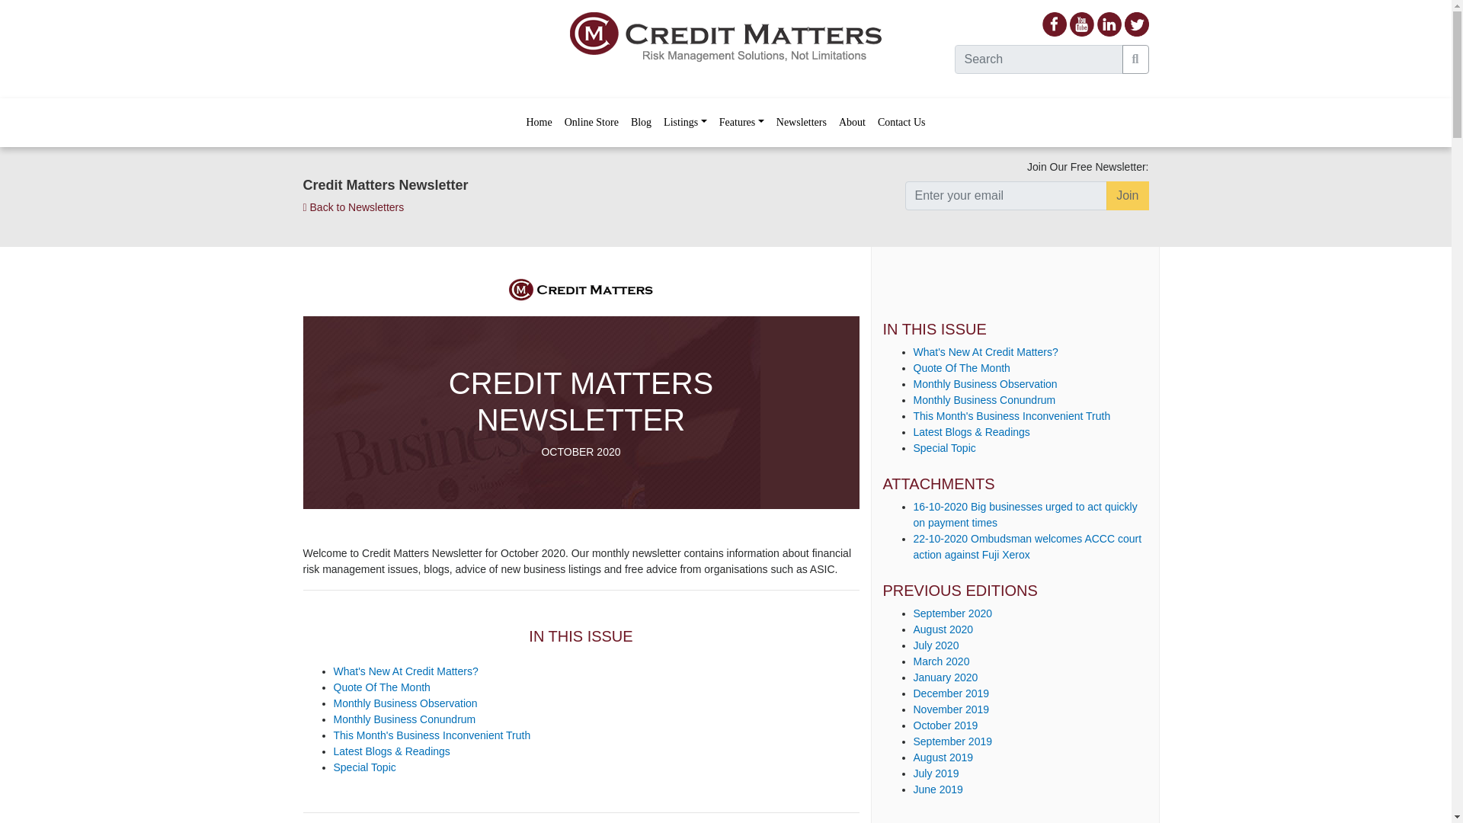 Image resolution: width=1463 pixels, height=823 pixels. What do you see at coordinates (742, 122) in the screenshot?
I see `Features` at bounding box center [742, 122].